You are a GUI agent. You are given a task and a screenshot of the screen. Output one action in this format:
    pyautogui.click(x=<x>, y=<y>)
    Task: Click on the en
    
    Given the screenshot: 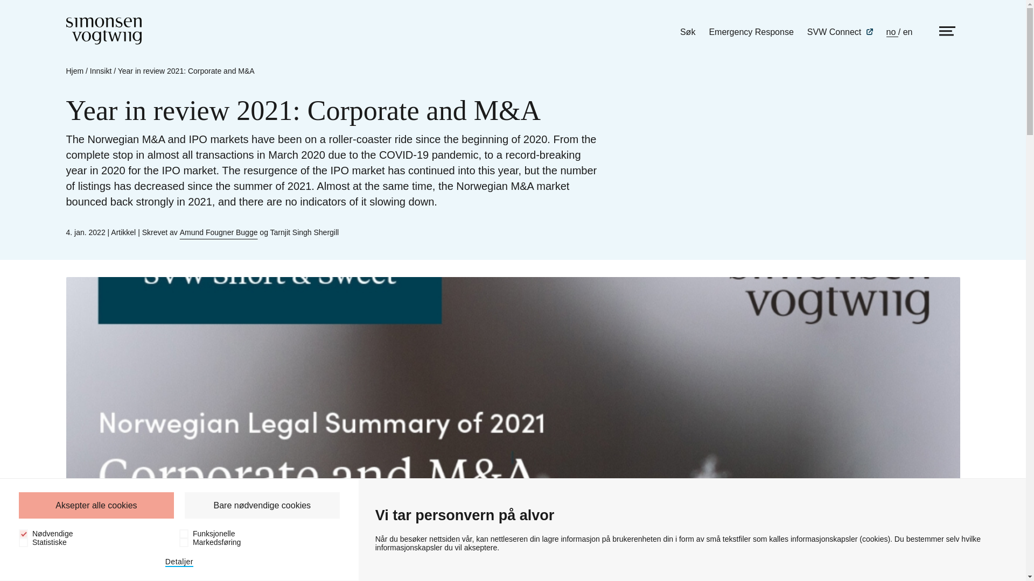 What is the action you would take?
    pyautogui.click(x=908, y=32)
    